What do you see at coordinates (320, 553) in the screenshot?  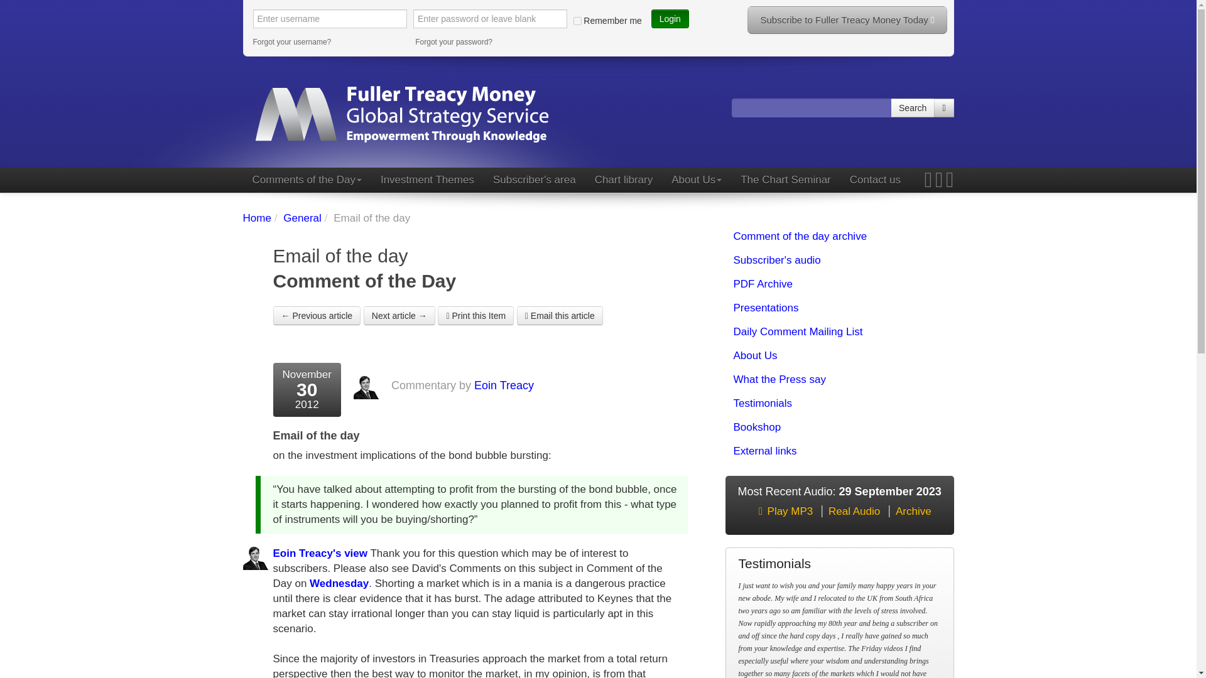 I see `Eoin Treacy's view` at bounding box center [320, 553].